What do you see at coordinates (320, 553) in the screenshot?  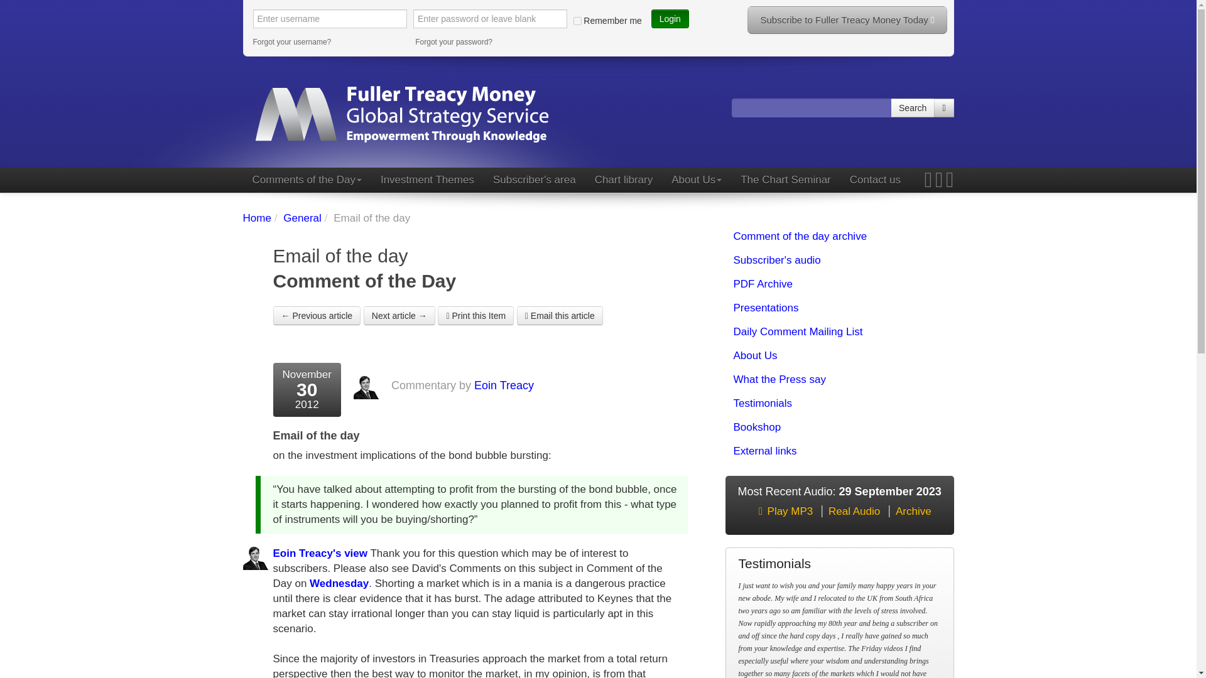 I see `Eoin Treacy's view` at bounding box center [320, 553].